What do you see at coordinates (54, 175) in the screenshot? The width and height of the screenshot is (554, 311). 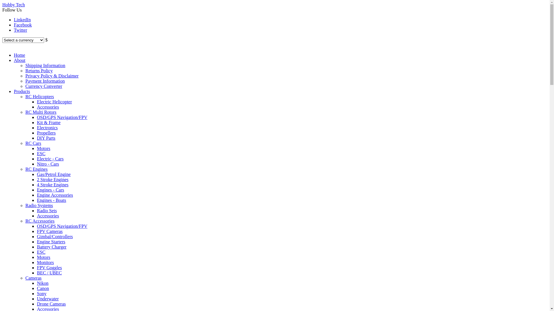 I see `Gas/Petrol Engine` at bounding box center [54, 175].